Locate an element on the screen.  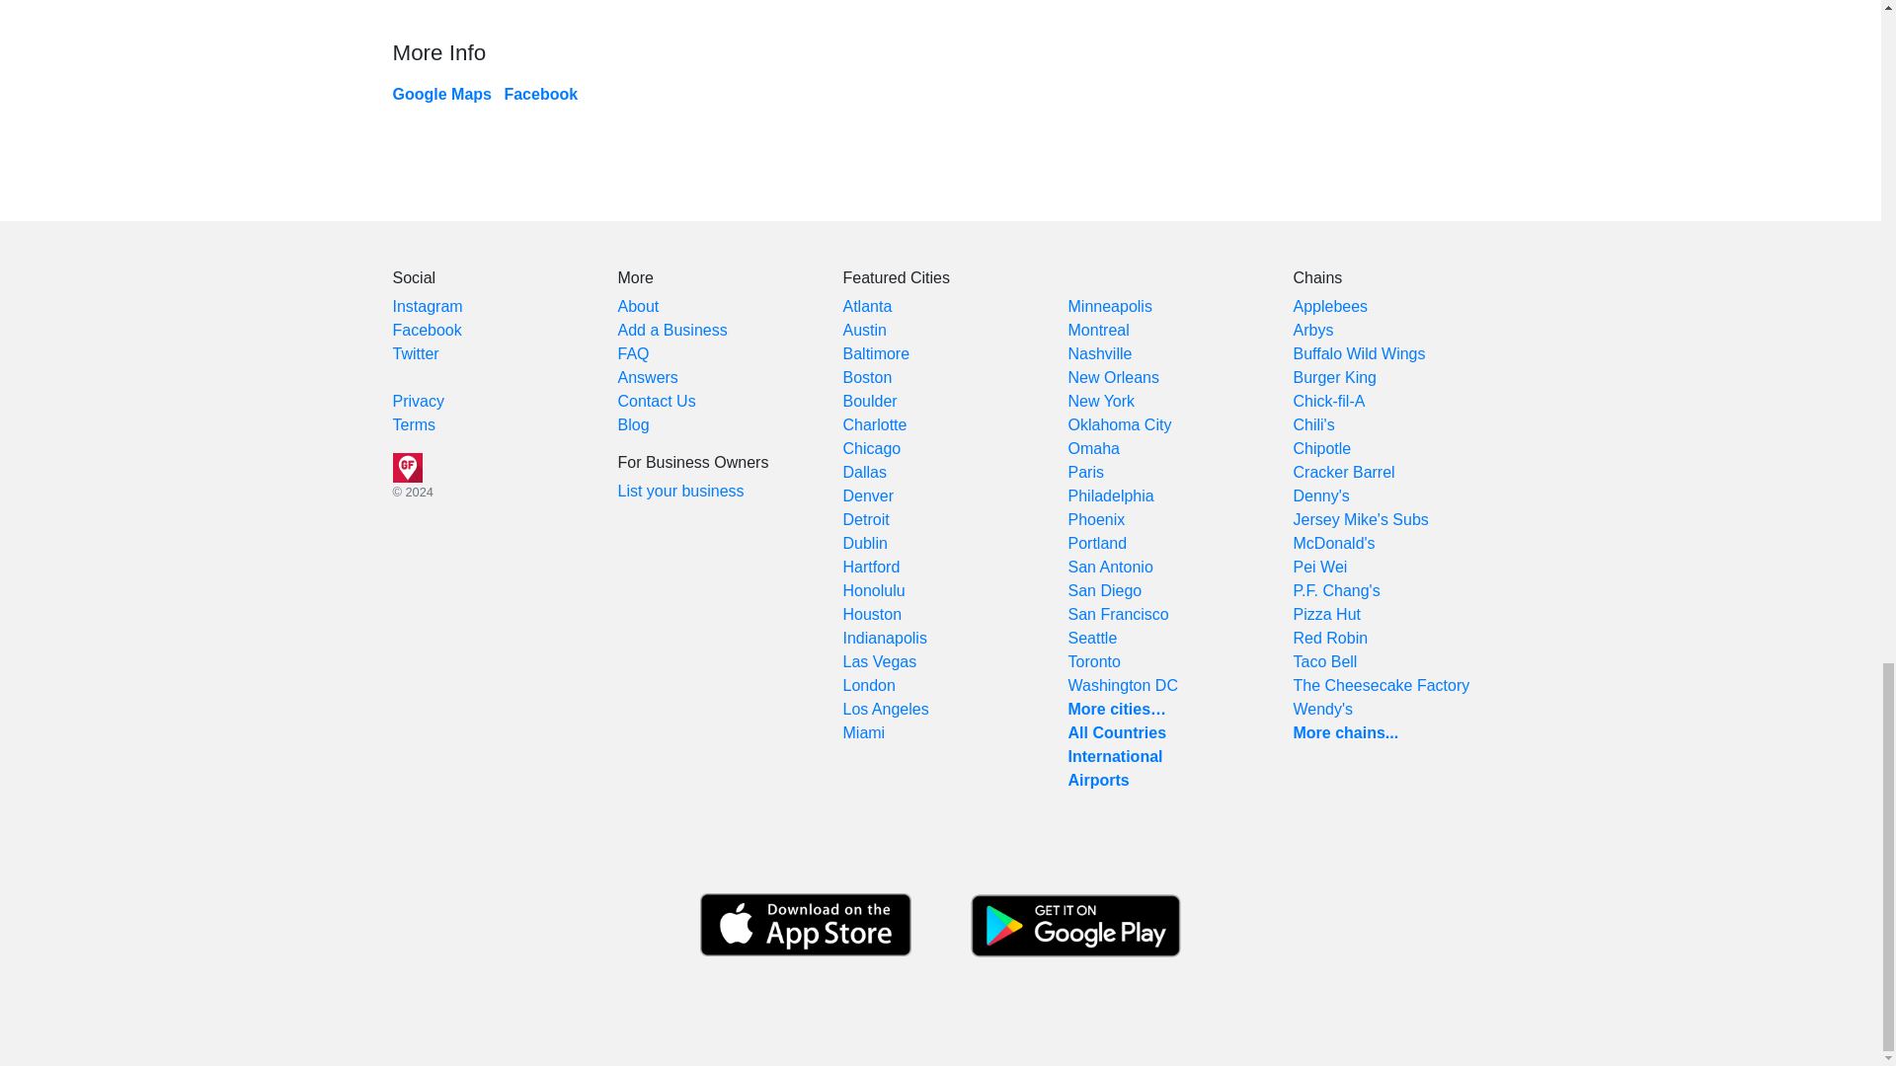
Twitter is located at coordinates (416, 353).